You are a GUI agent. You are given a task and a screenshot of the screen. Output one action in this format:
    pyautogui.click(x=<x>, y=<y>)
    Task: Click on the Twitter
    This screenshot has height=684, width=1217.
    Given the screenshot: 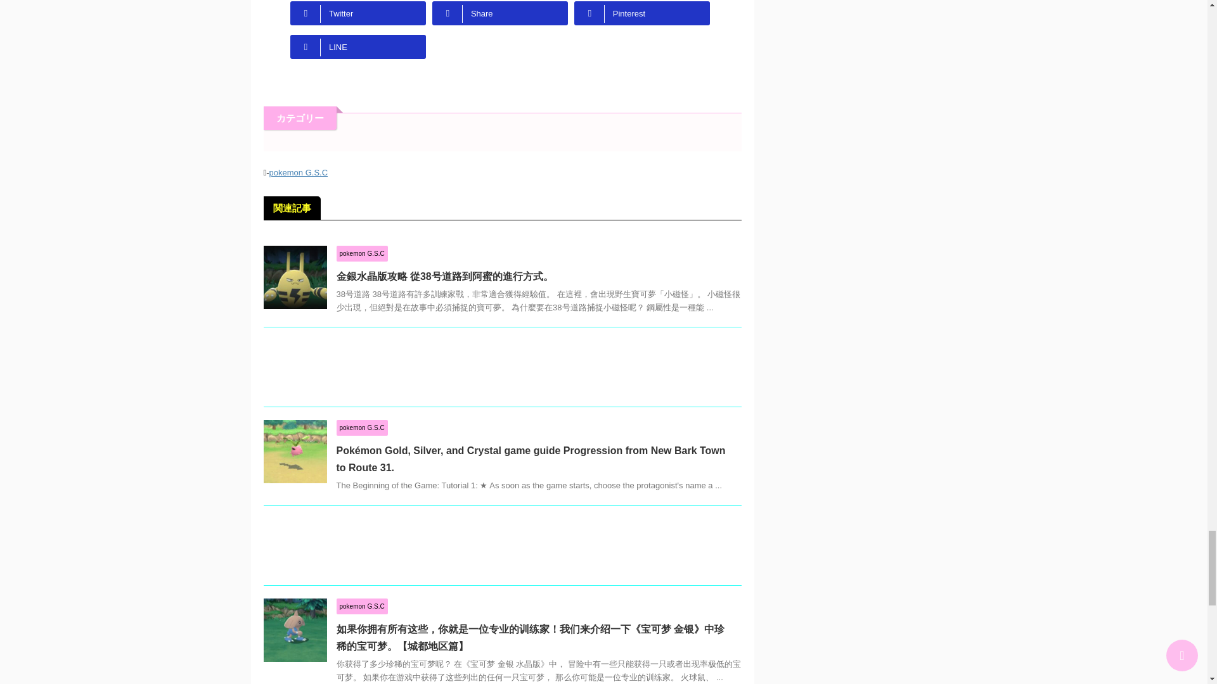 What is the action you would take?
    pyautogui.click(x=358, y=13)
    